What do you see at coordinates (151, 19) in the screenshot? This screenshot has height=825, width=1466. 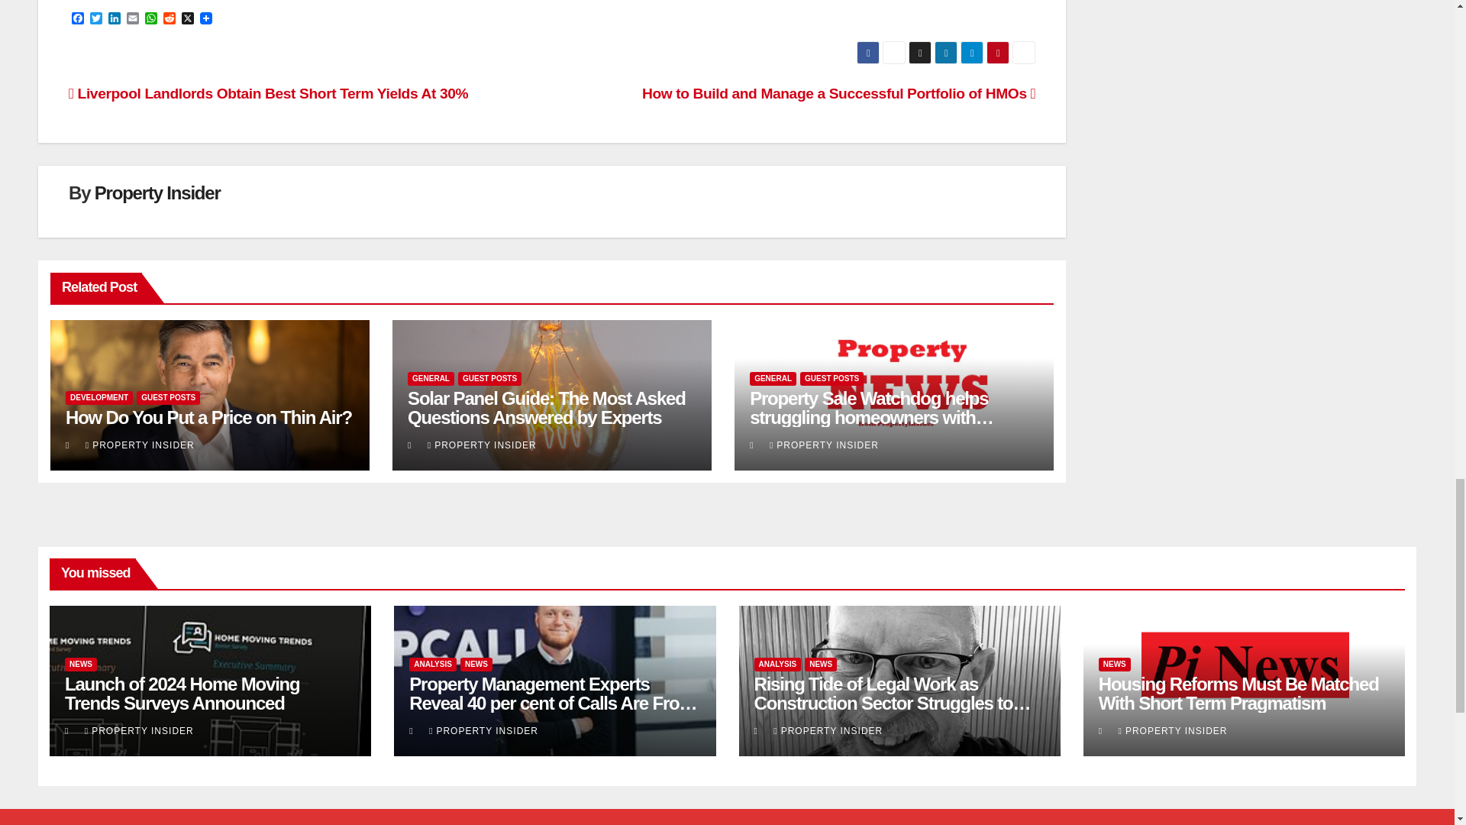 I see `WhatsApp` at bounding box center [151, 19].